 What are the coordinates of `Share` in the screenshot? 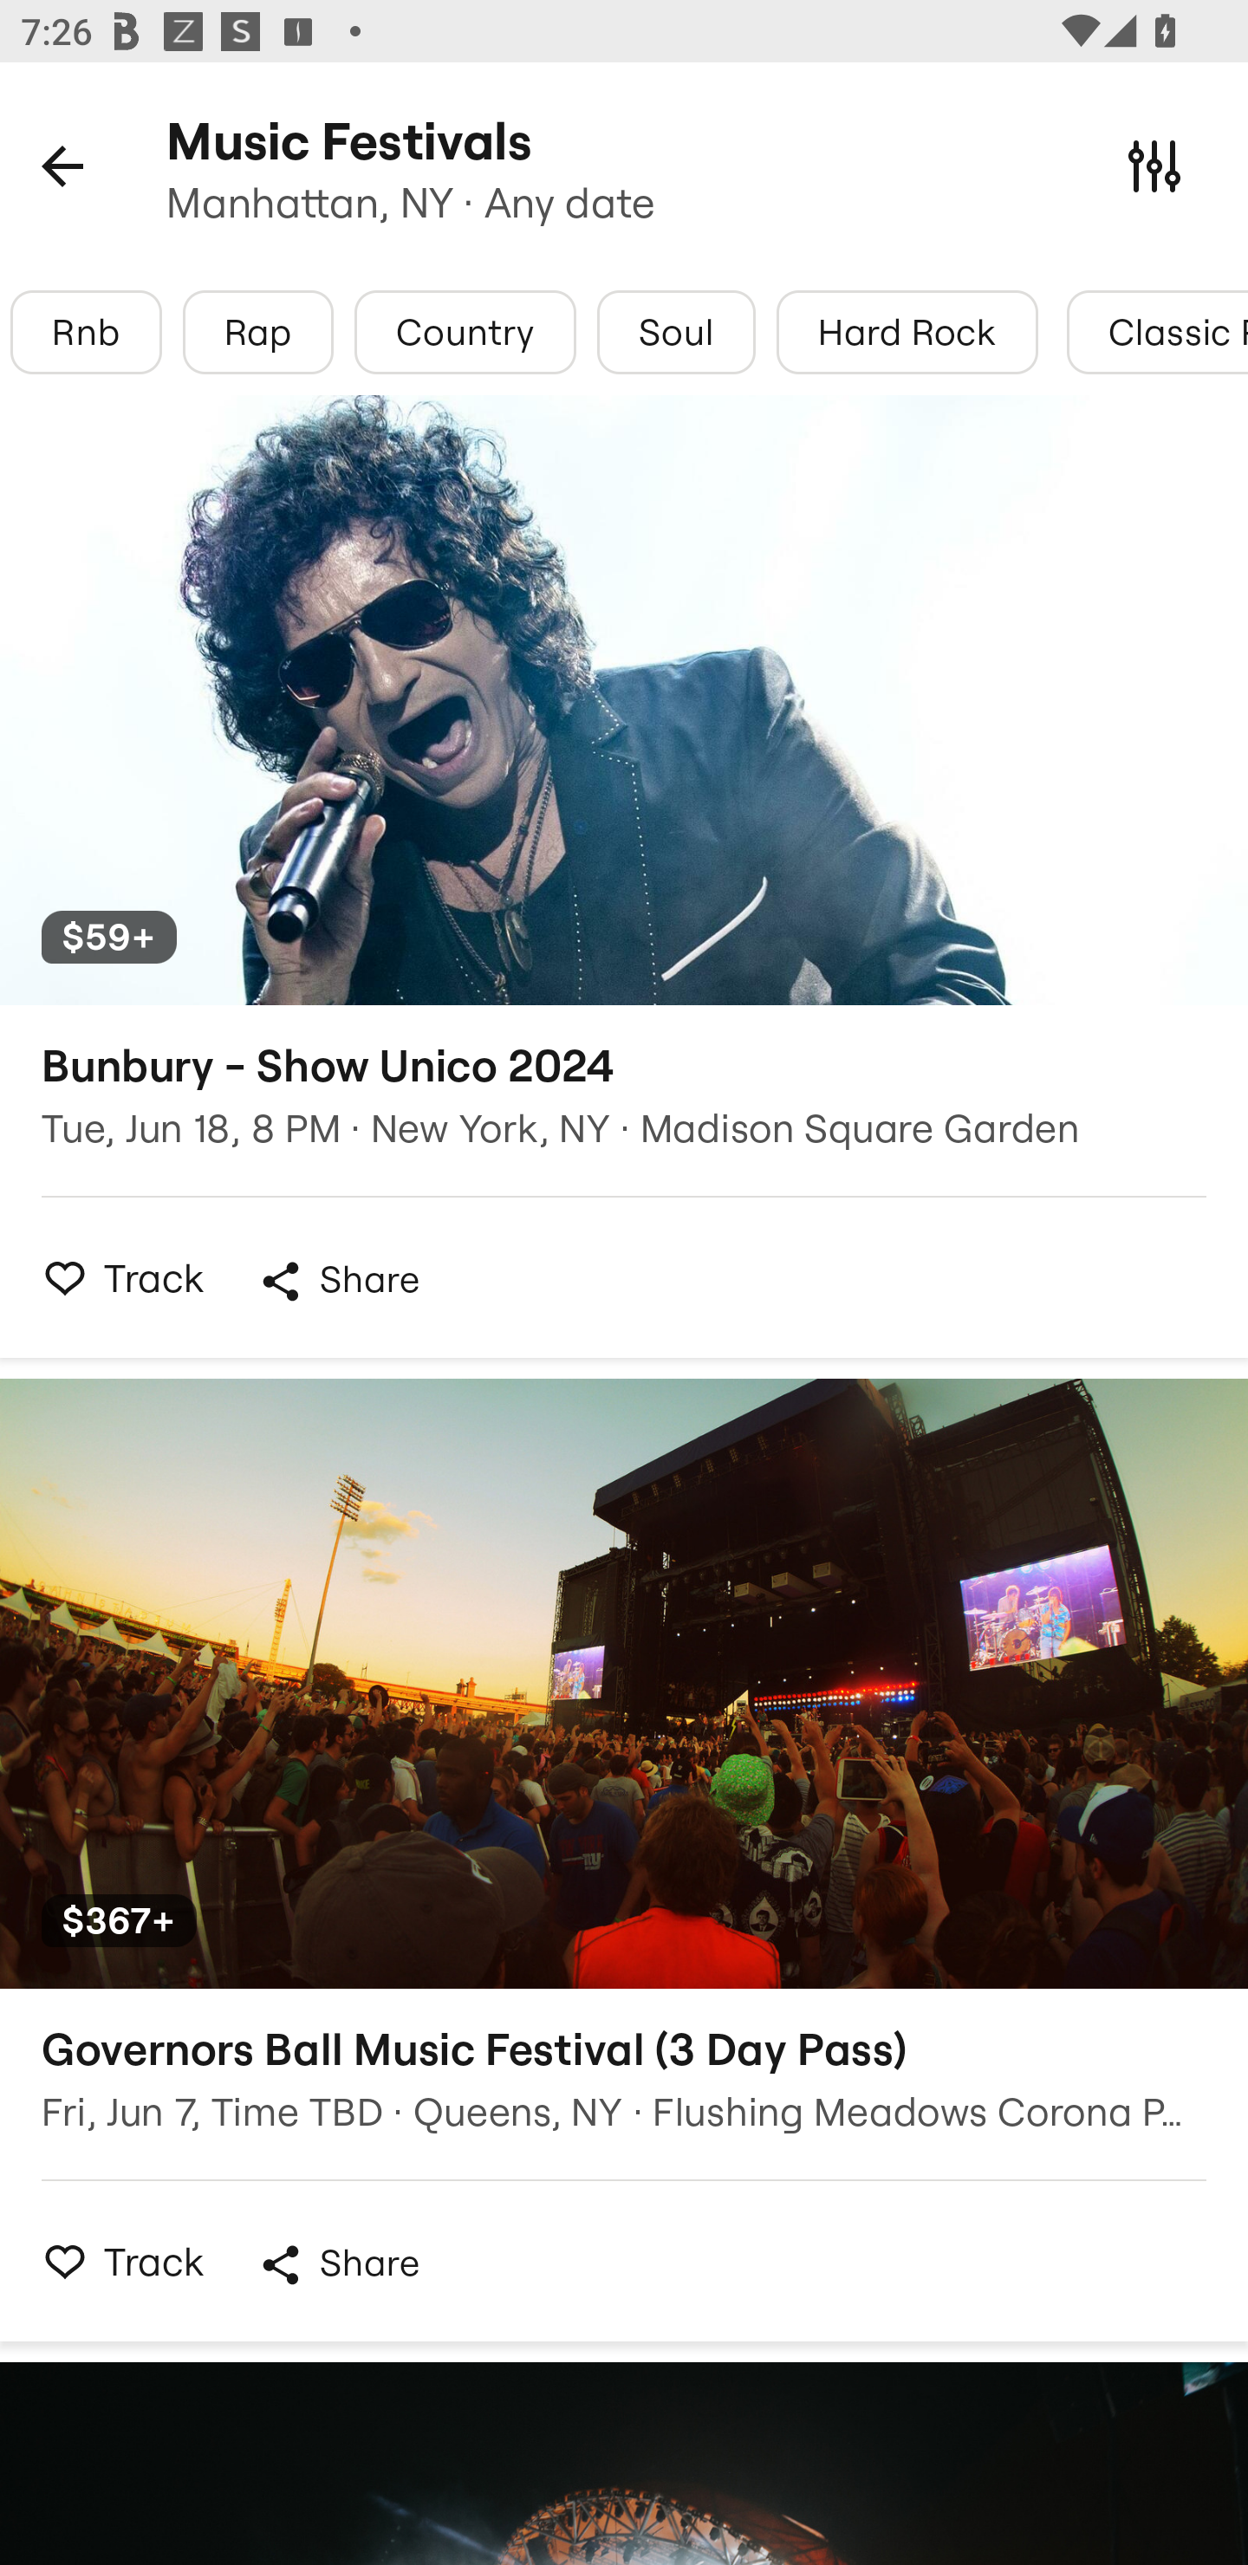 It's located at (338, 1281).